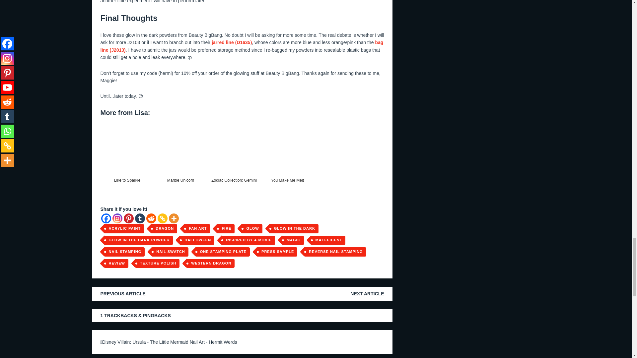 The height and width of the screenshot is (358, 637). I want to click on Pinterest, so click(128, 218).